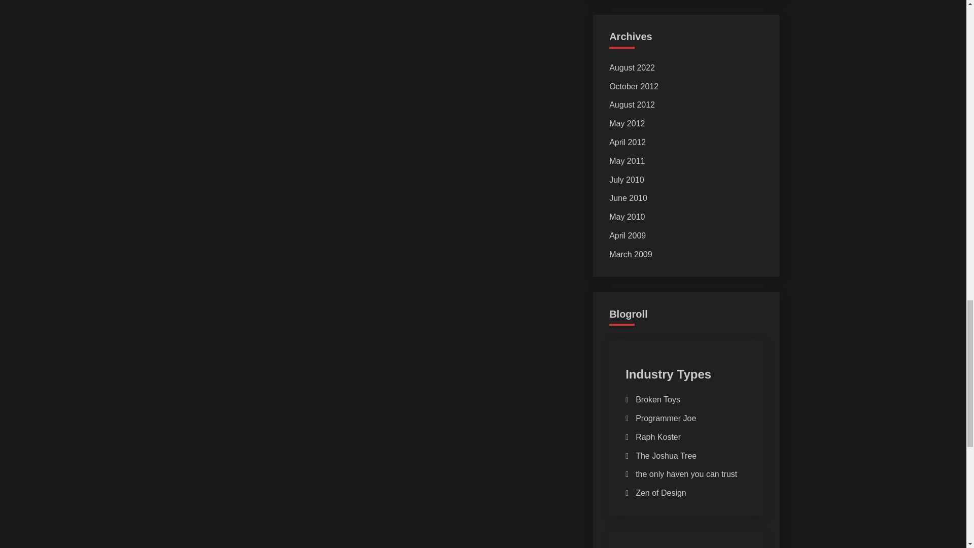 The width and height of the screenshot is (974, 548). Describe the element at coordinates (666, 456) in the screenshot. I see `Joshua Kriegshauser of SOE on all kinds of stuff.` at that location.